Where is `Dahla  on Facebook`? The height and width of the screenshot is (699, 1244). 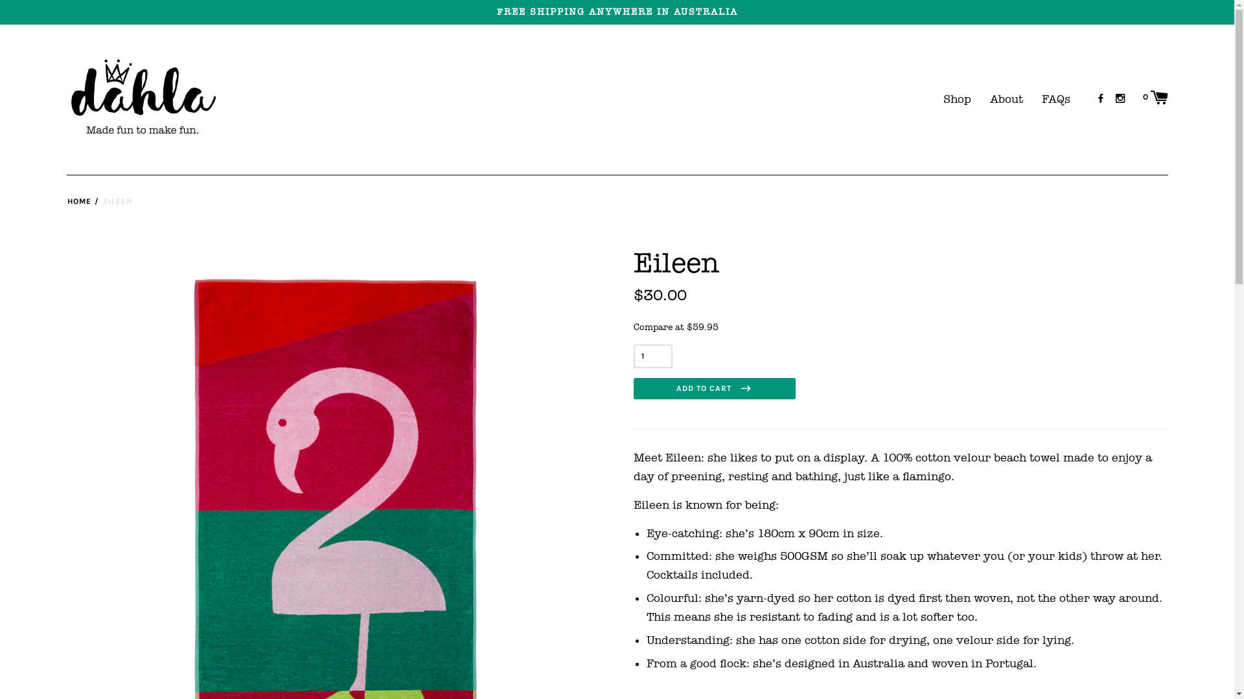
Dahla  on Facebook is located at coordinates (1101, 98).